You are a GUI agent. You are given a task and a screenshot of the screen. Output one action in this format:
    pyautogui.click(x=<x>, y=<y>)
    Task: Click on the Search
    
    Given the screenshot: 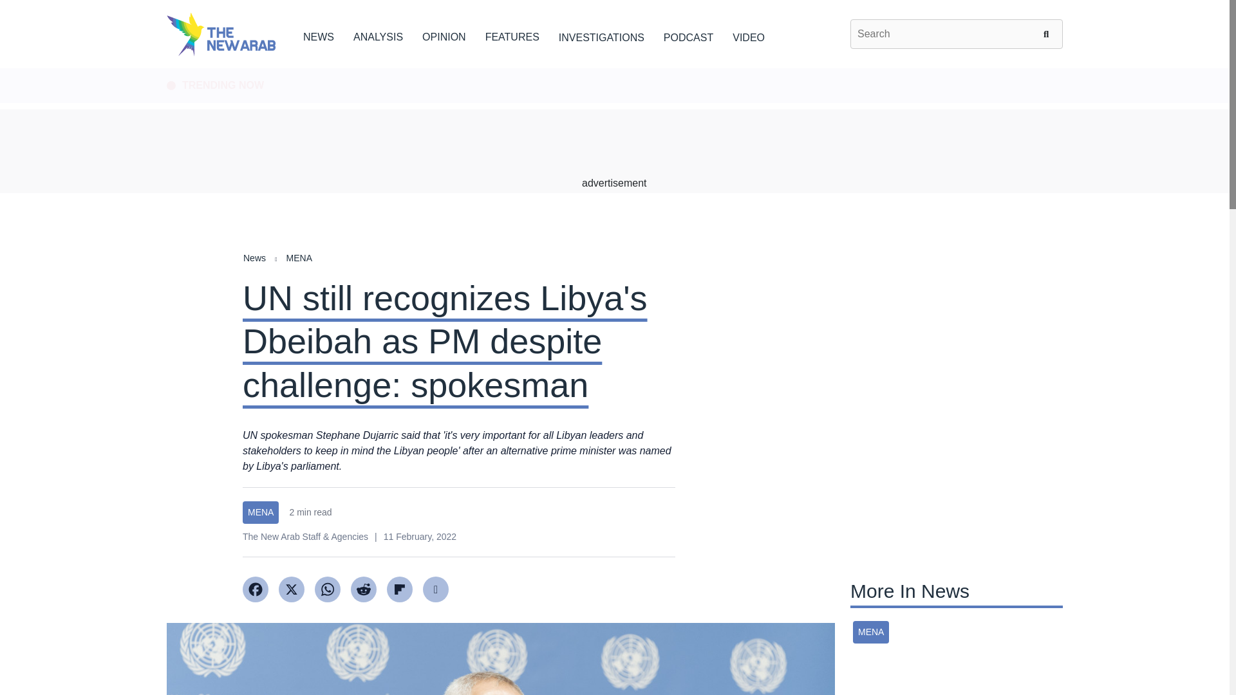 What is the action you would take?
    pyautogui.click(x=1048, y=33)
    